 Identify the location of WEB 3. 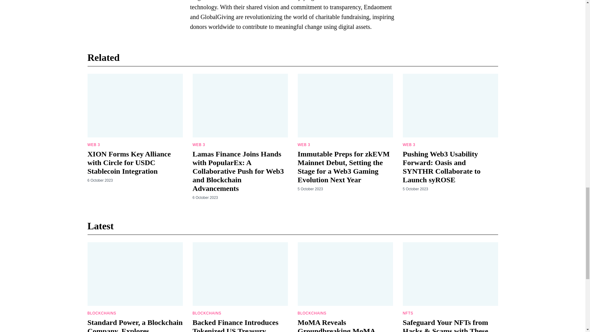
(409, 145).